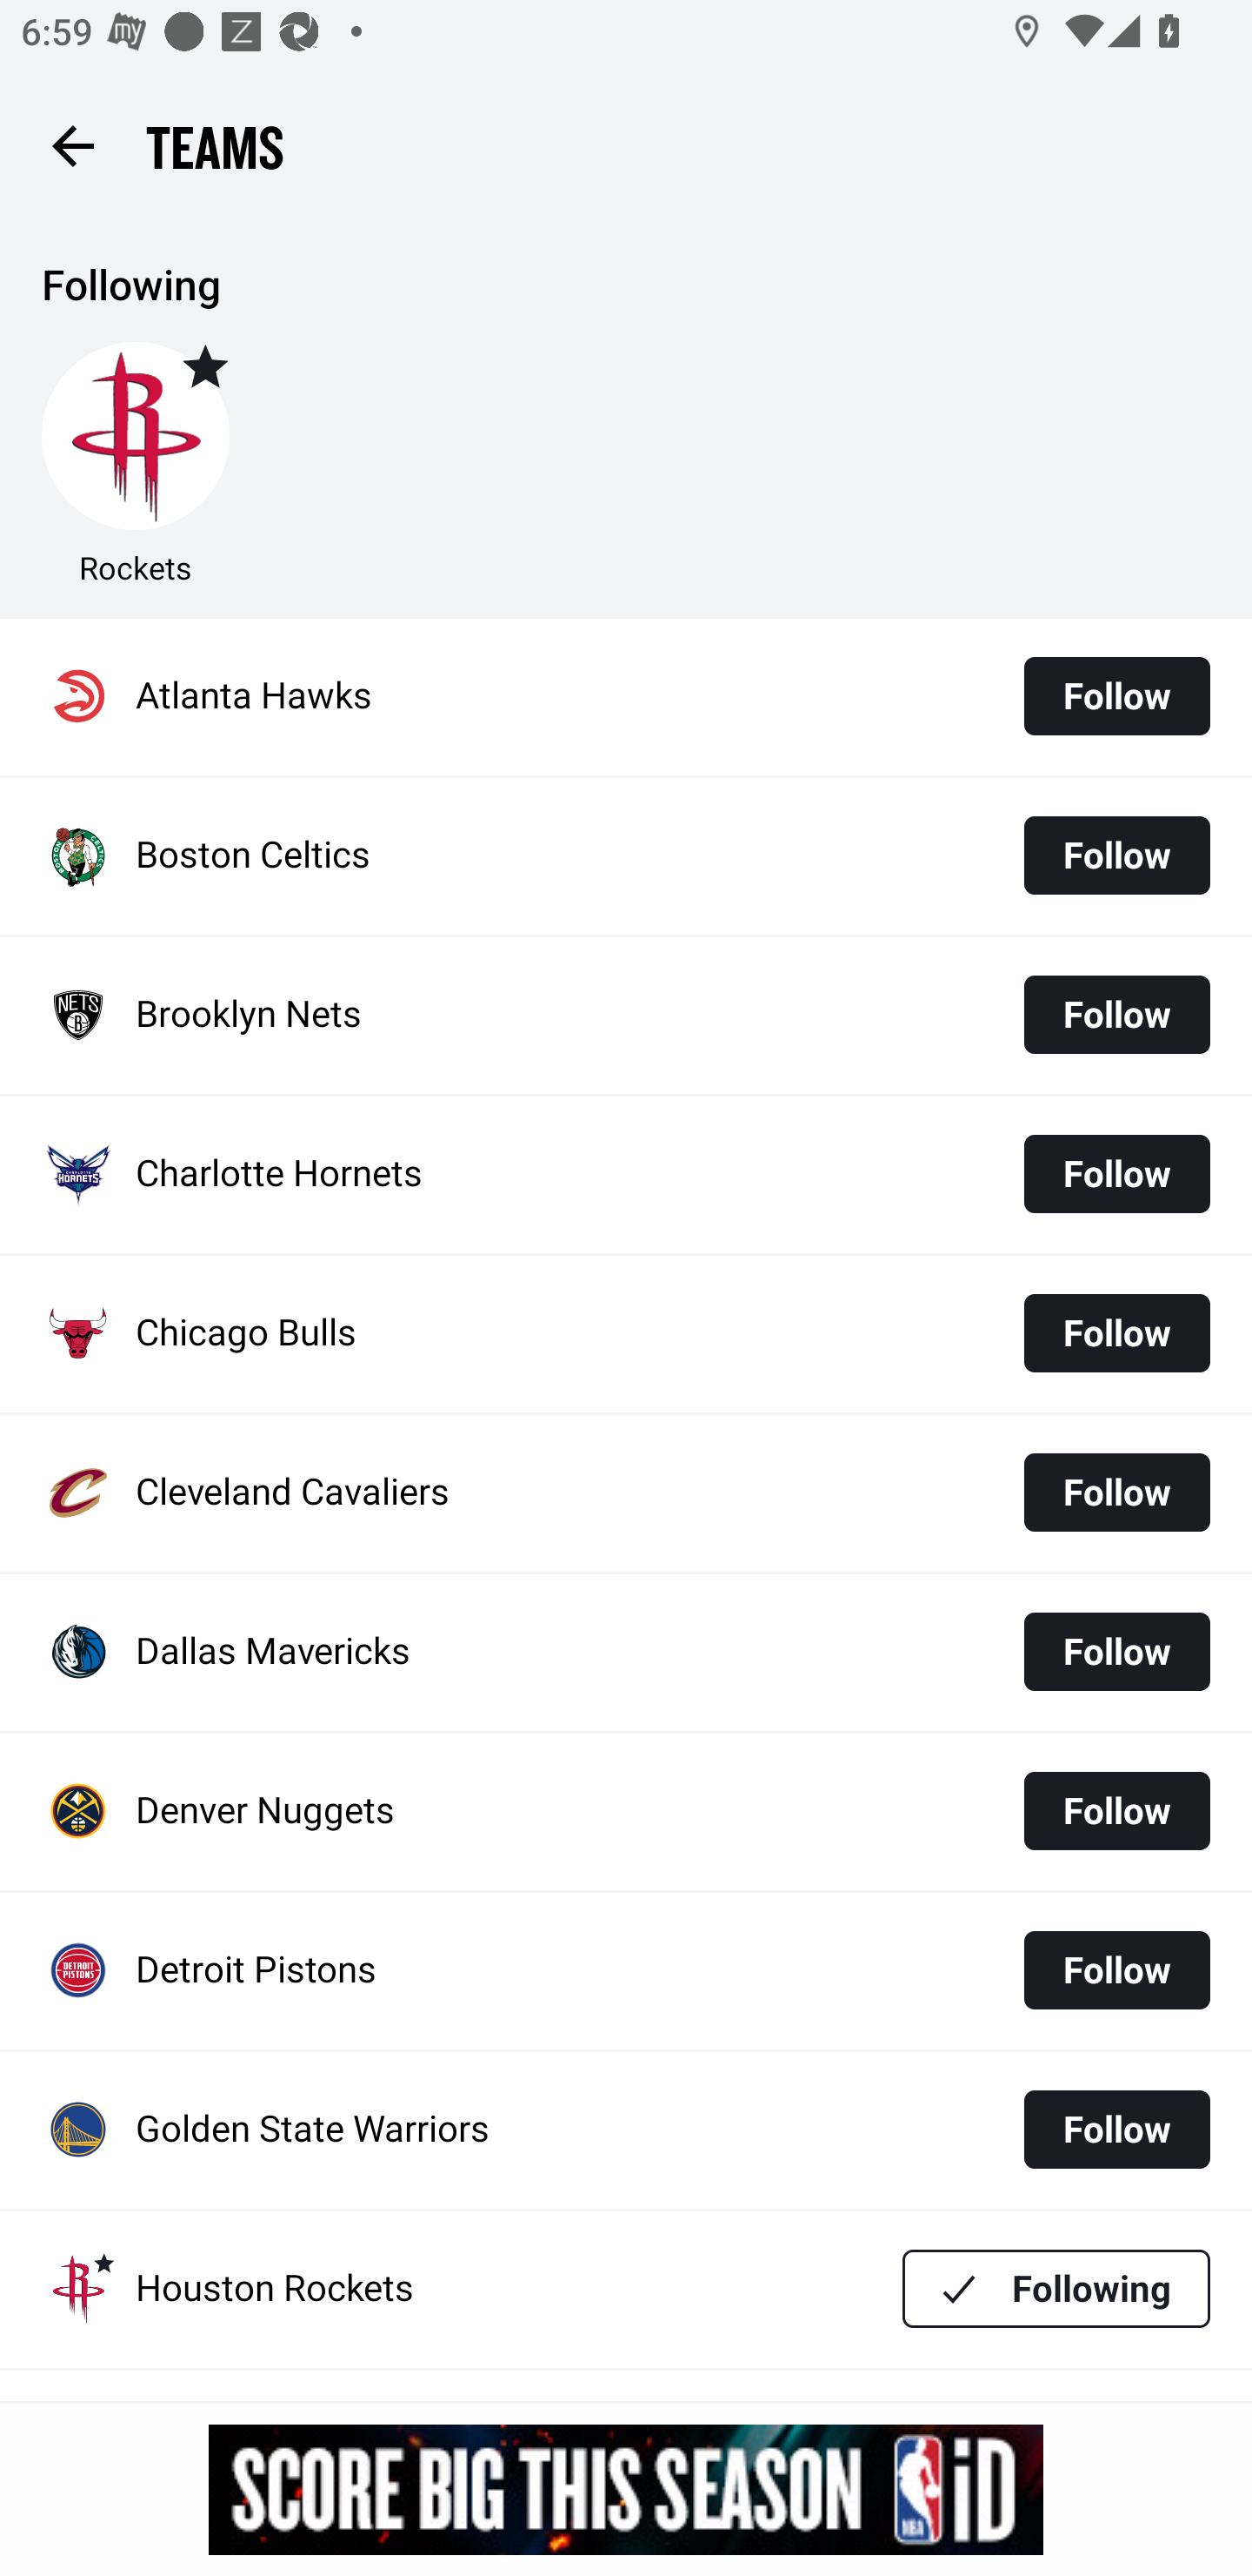 The width and height of the screenshot is (1252, 2576). I want to click on Chicago Bulls Follow, so click(626, 1334).